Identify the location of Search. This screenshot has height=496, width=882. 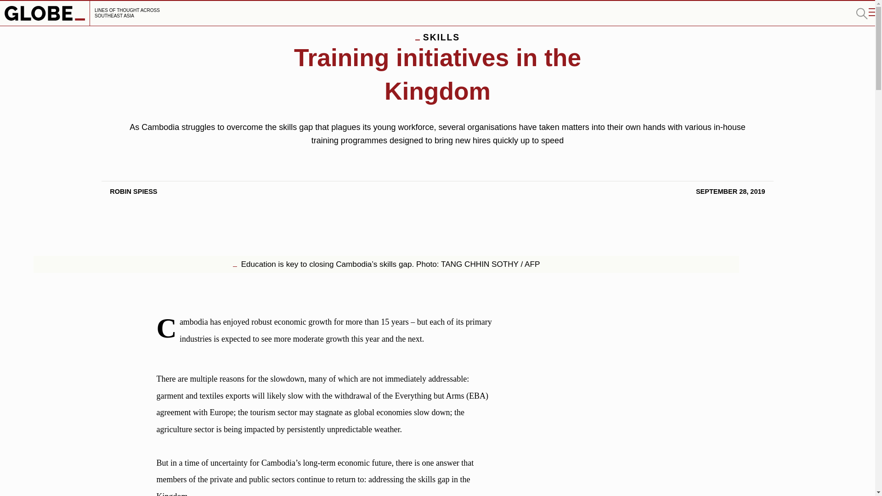
(862, 13).